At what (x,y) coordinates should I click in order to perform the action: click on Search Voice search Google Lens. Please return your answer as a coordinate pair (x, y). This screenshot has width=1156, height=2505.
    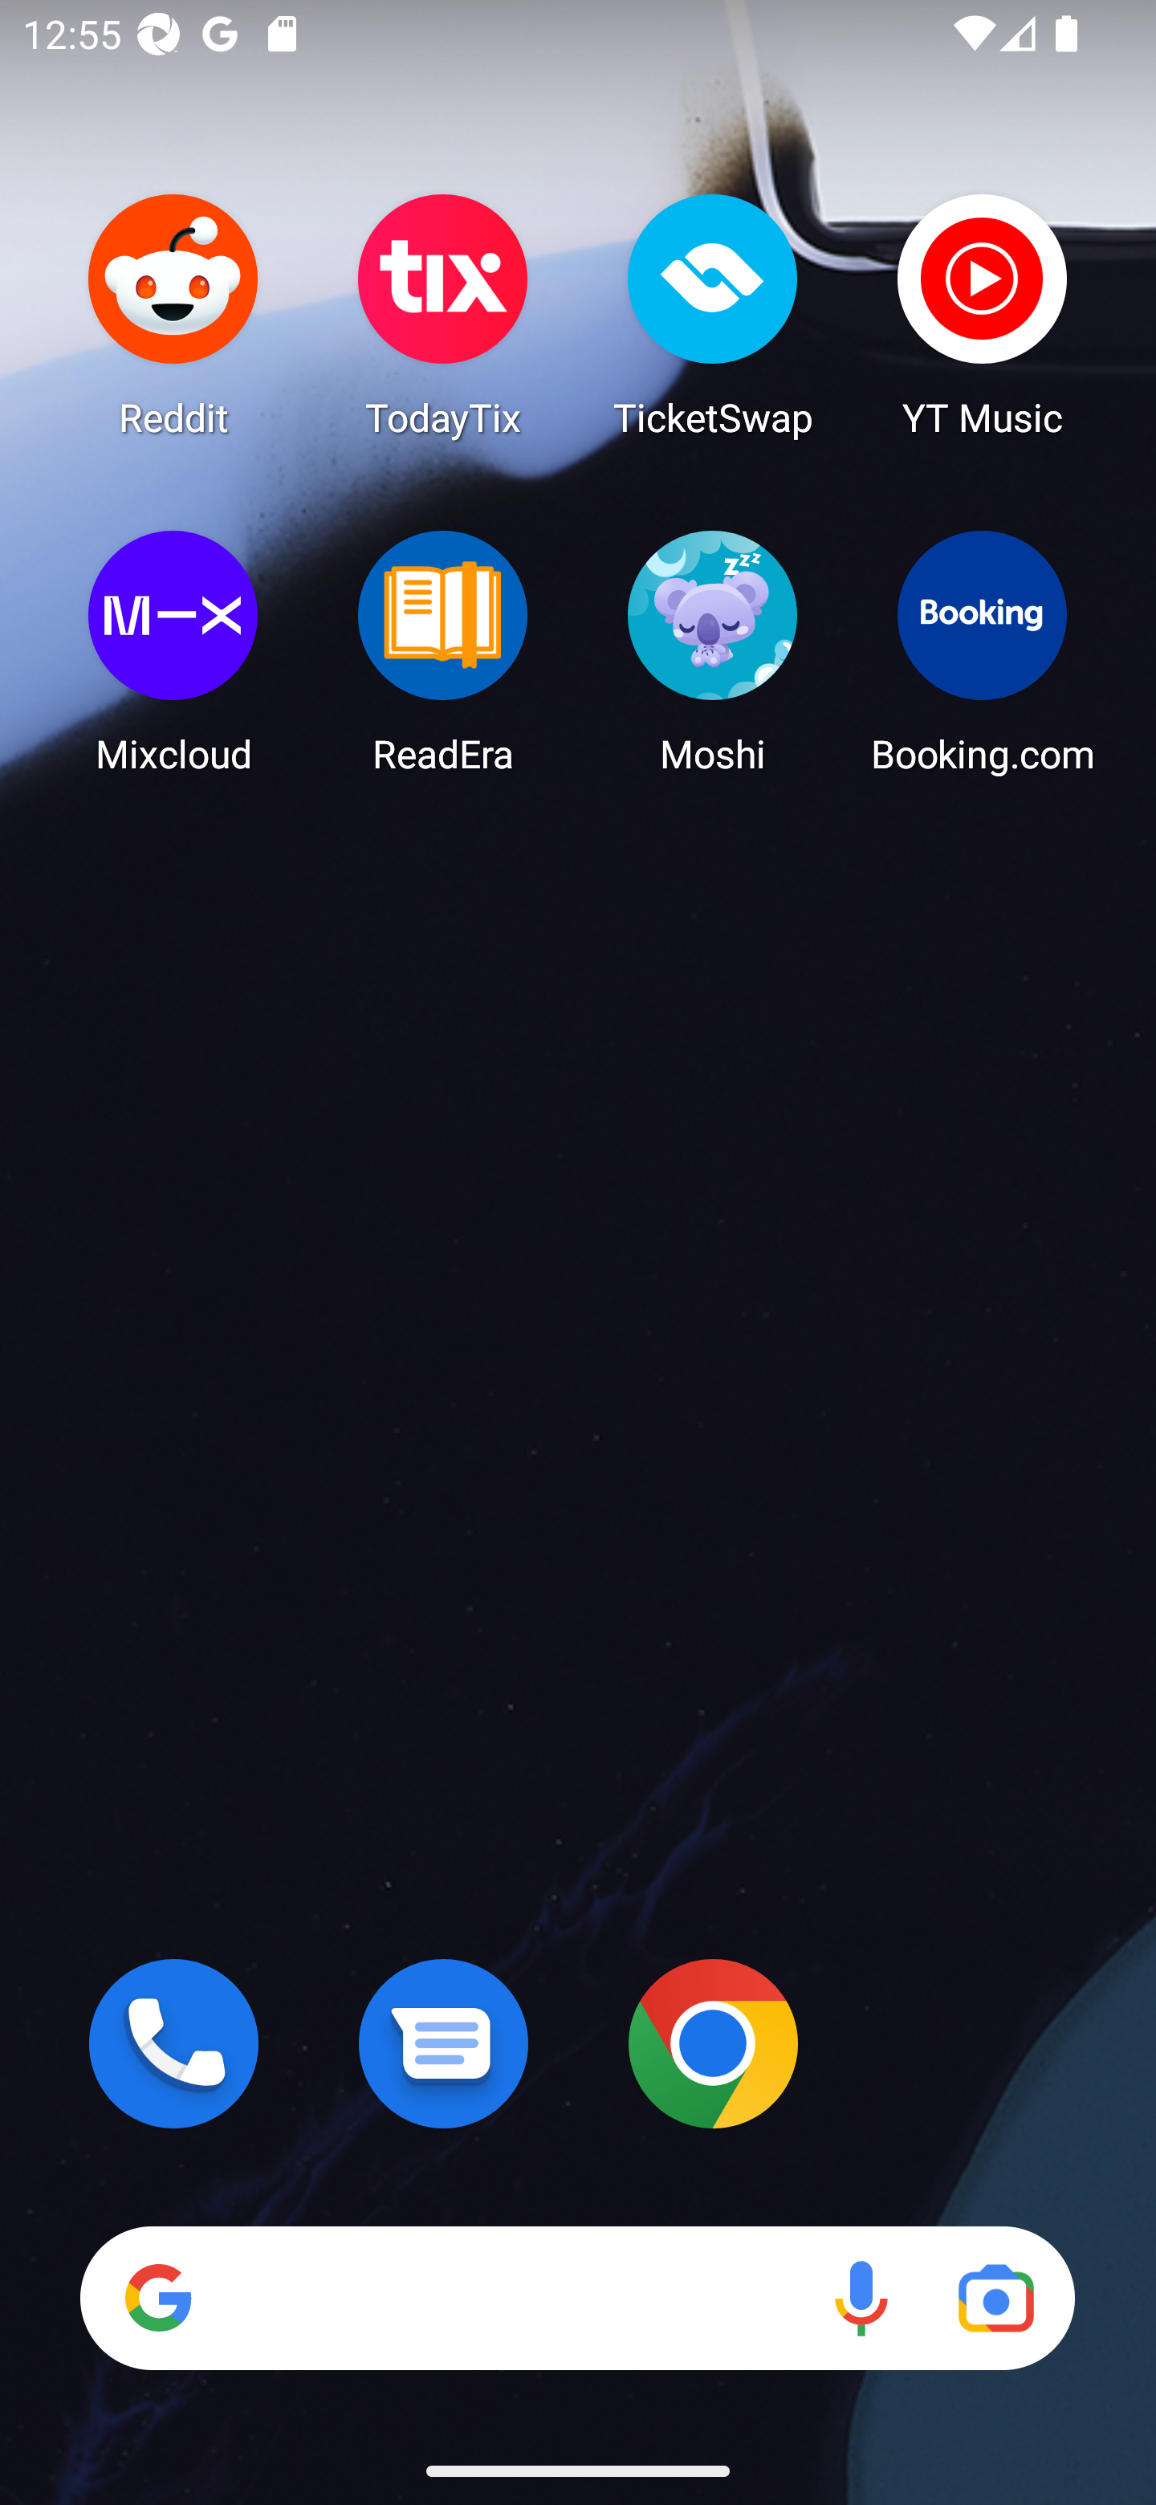
    Looking at the image, I should click on (577, 2298).